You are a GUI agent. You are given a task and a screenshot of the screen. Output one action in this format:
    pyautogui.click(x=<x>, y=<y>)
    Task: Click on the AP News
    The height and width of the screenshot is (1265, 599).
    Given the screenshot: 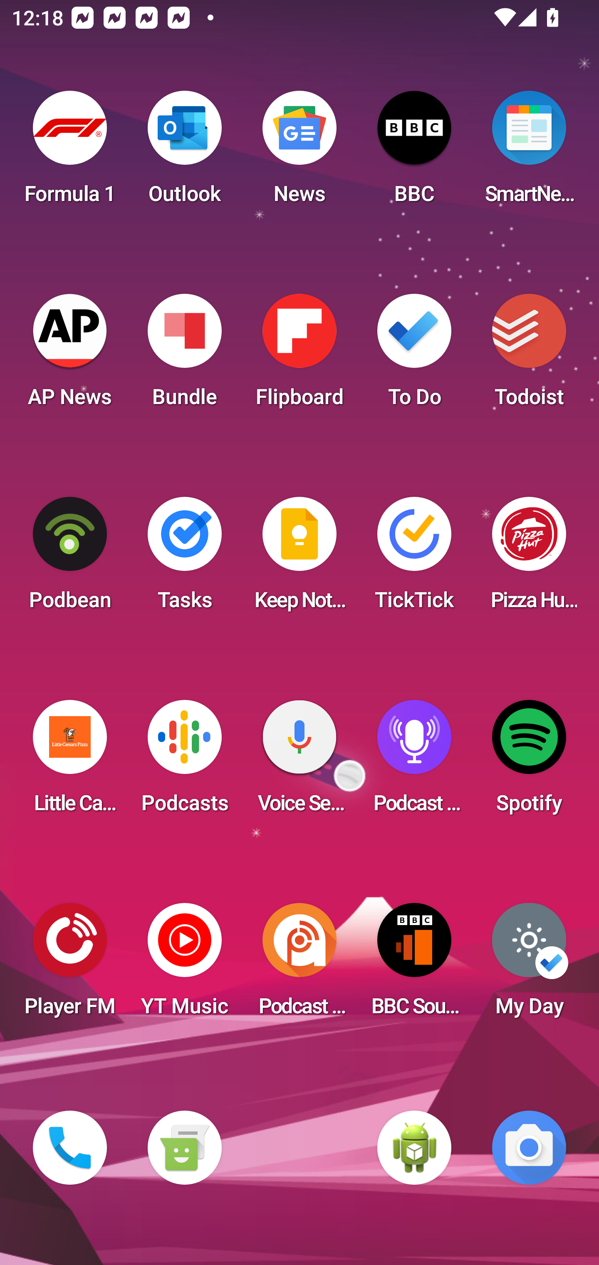 What is the action you would take?
    pyautogui.click(x=70, y=355)
    